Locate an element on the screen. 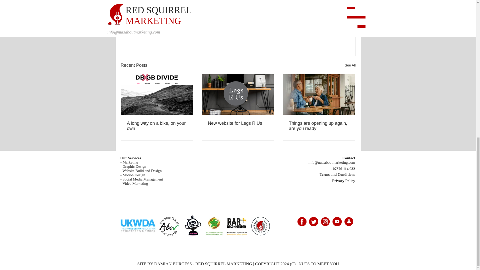 The image size is (480, 270). Video Marketing is located at coordinates (135, 183).